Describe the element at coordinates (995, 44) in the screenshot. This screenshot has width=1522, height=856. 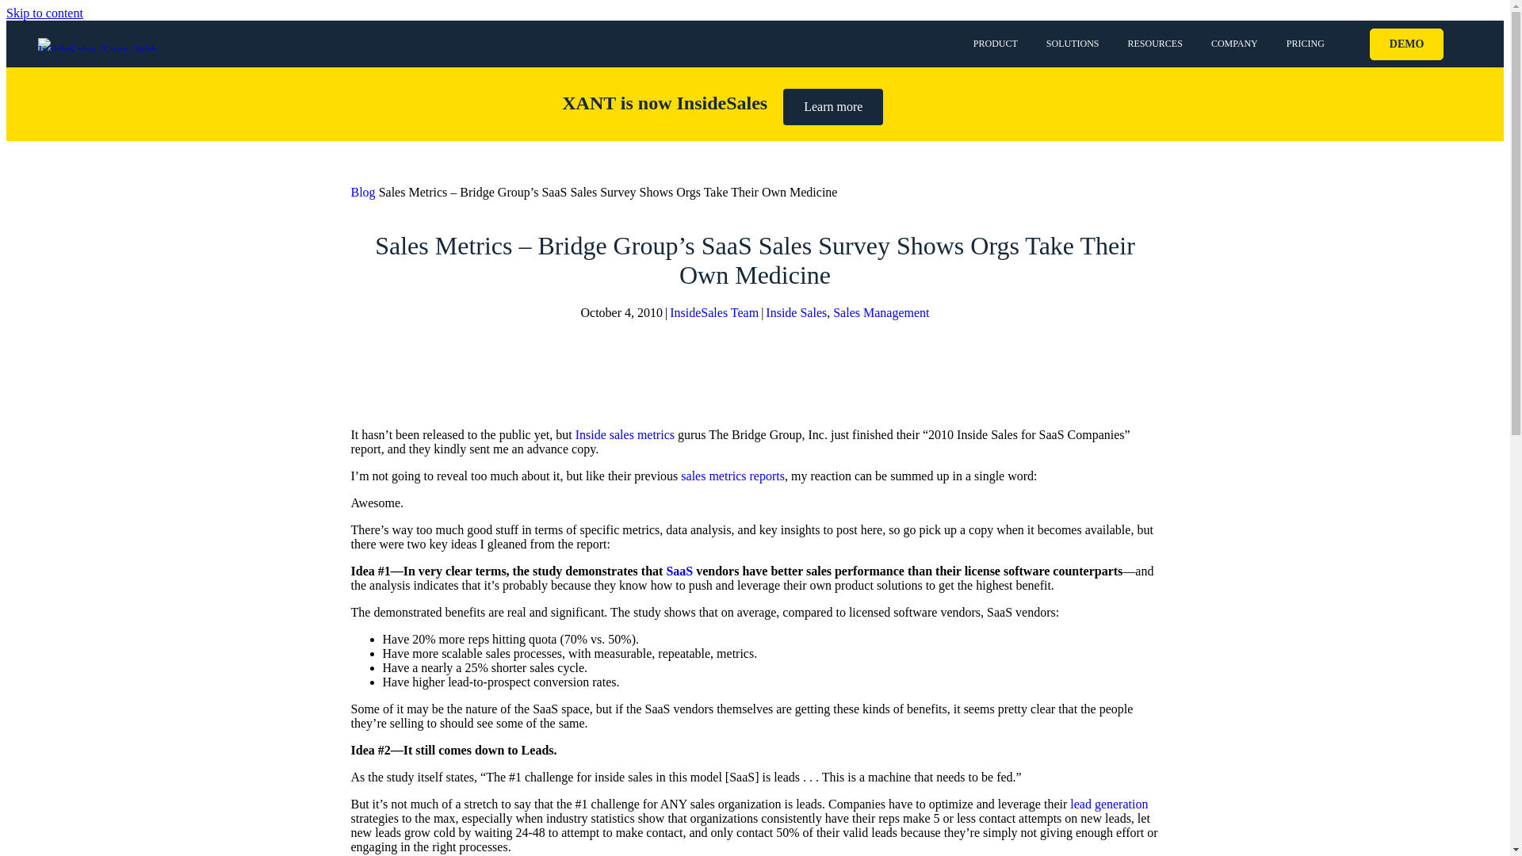
I see `PRODUCT` at that location.